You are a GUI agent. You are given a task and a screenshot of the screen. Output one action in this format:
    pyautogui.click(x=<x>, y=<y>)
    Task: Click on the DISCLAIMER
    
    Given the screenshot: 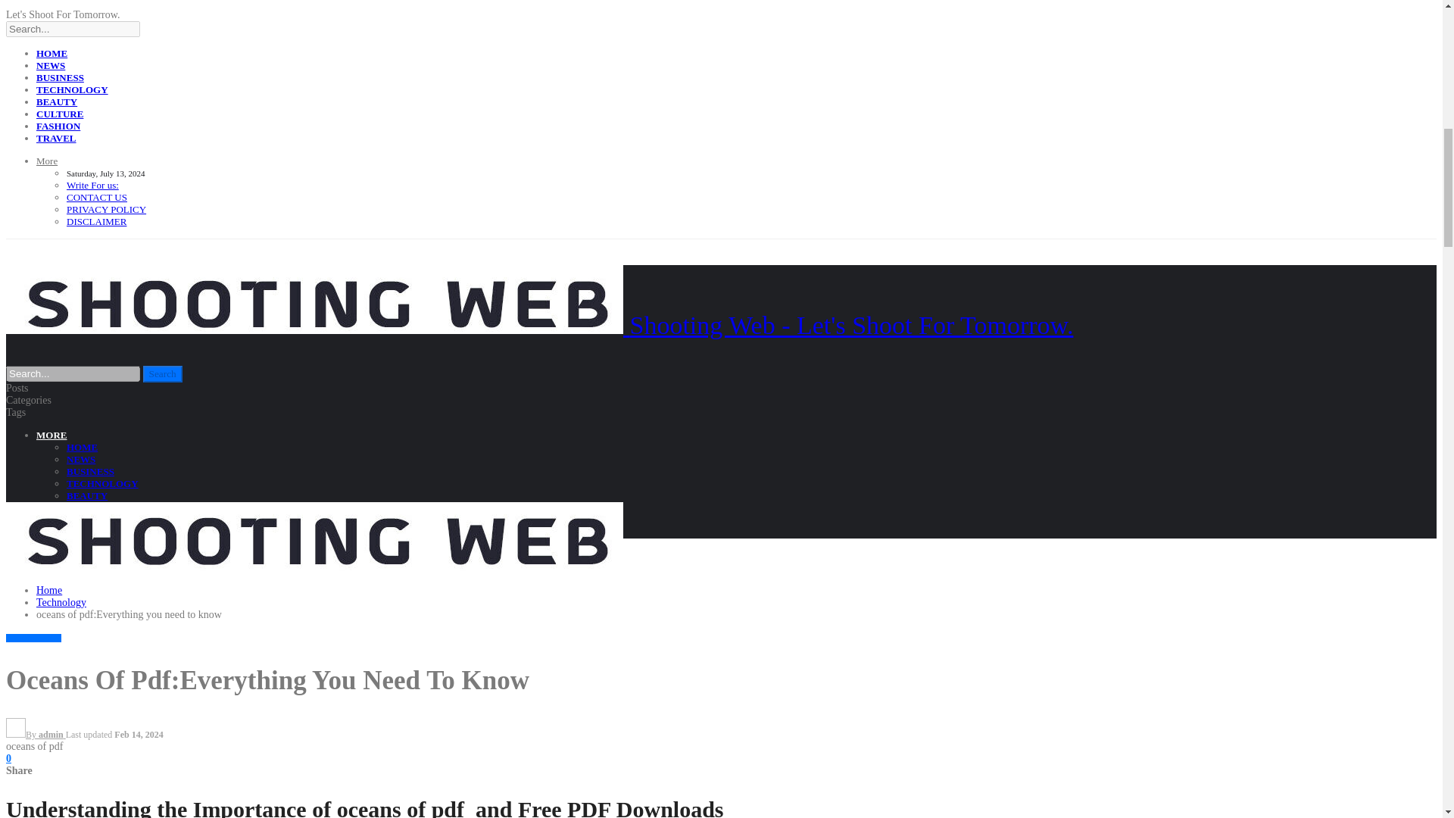 What is the action you would take?
    pyautogui.click(x=97, y=221)
    